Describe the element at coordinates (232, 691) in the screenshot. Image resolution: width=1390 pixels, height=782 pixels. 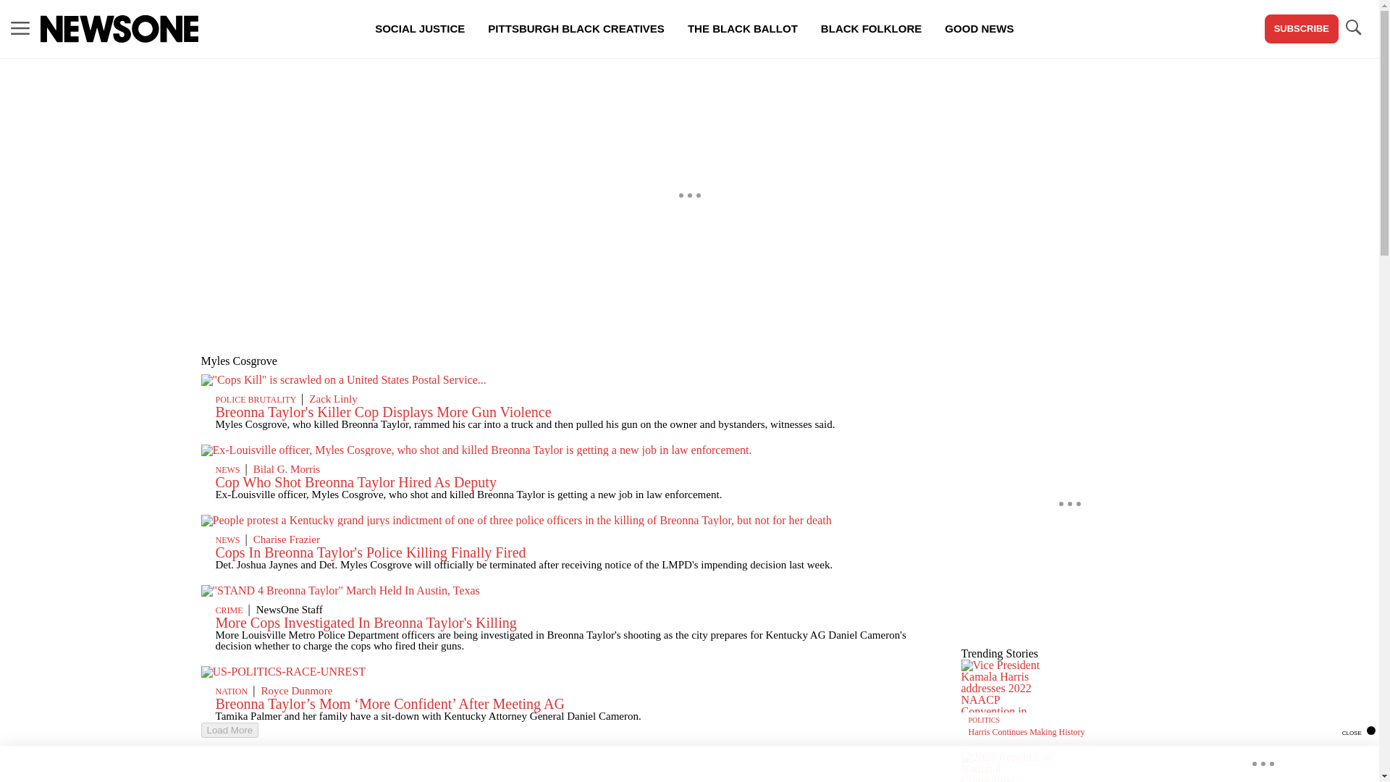
I see `NATION` at that location.